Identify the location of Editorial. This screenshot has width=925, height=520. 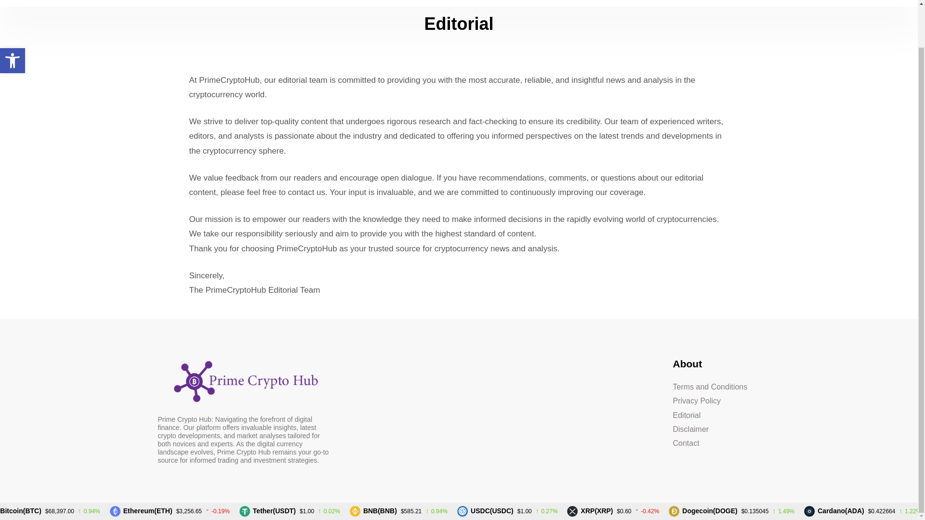
(716, 387).